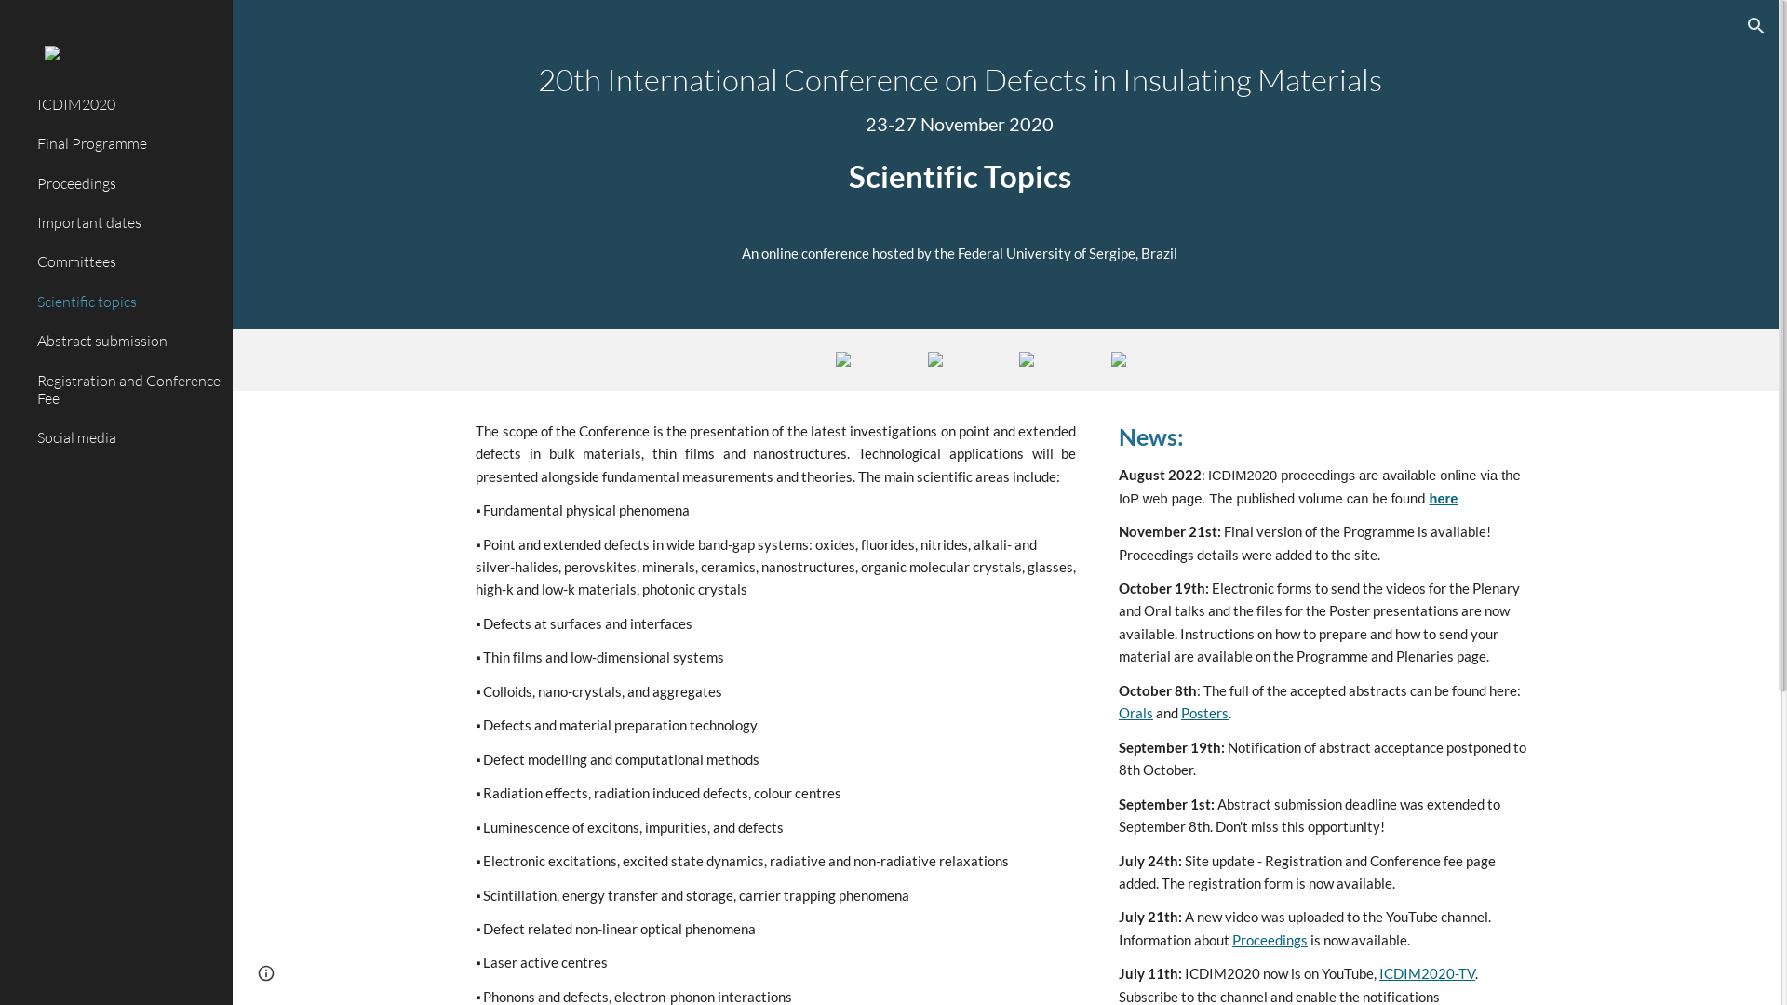 This screenshot has height=1005, width=1787. What do you see at coordinates (128, 262) in the screenshot?
I see `Committees` at bounding box center [128, 262].